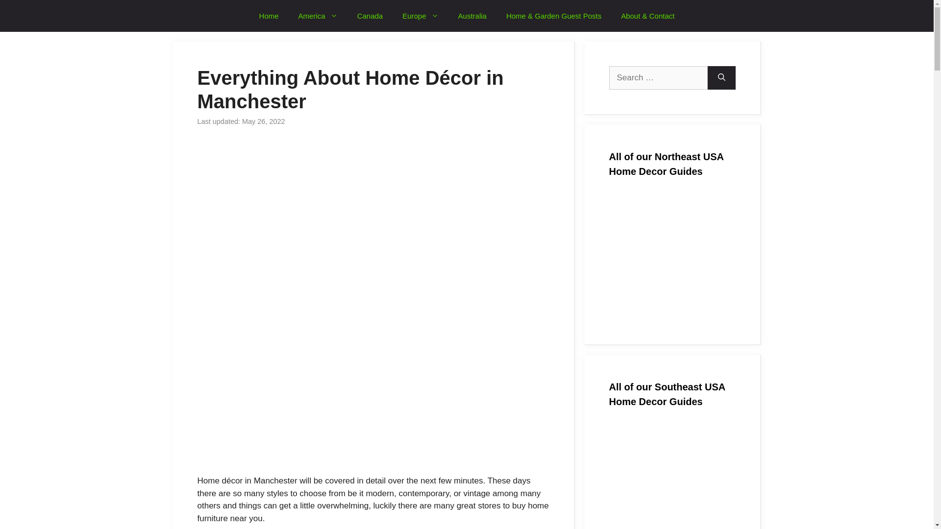 The width and height of the screenshot is (941, 529). What do you see at coordinates (472, 16) in the screenshot?
I see `Australia` at bounding box center [472, 16].